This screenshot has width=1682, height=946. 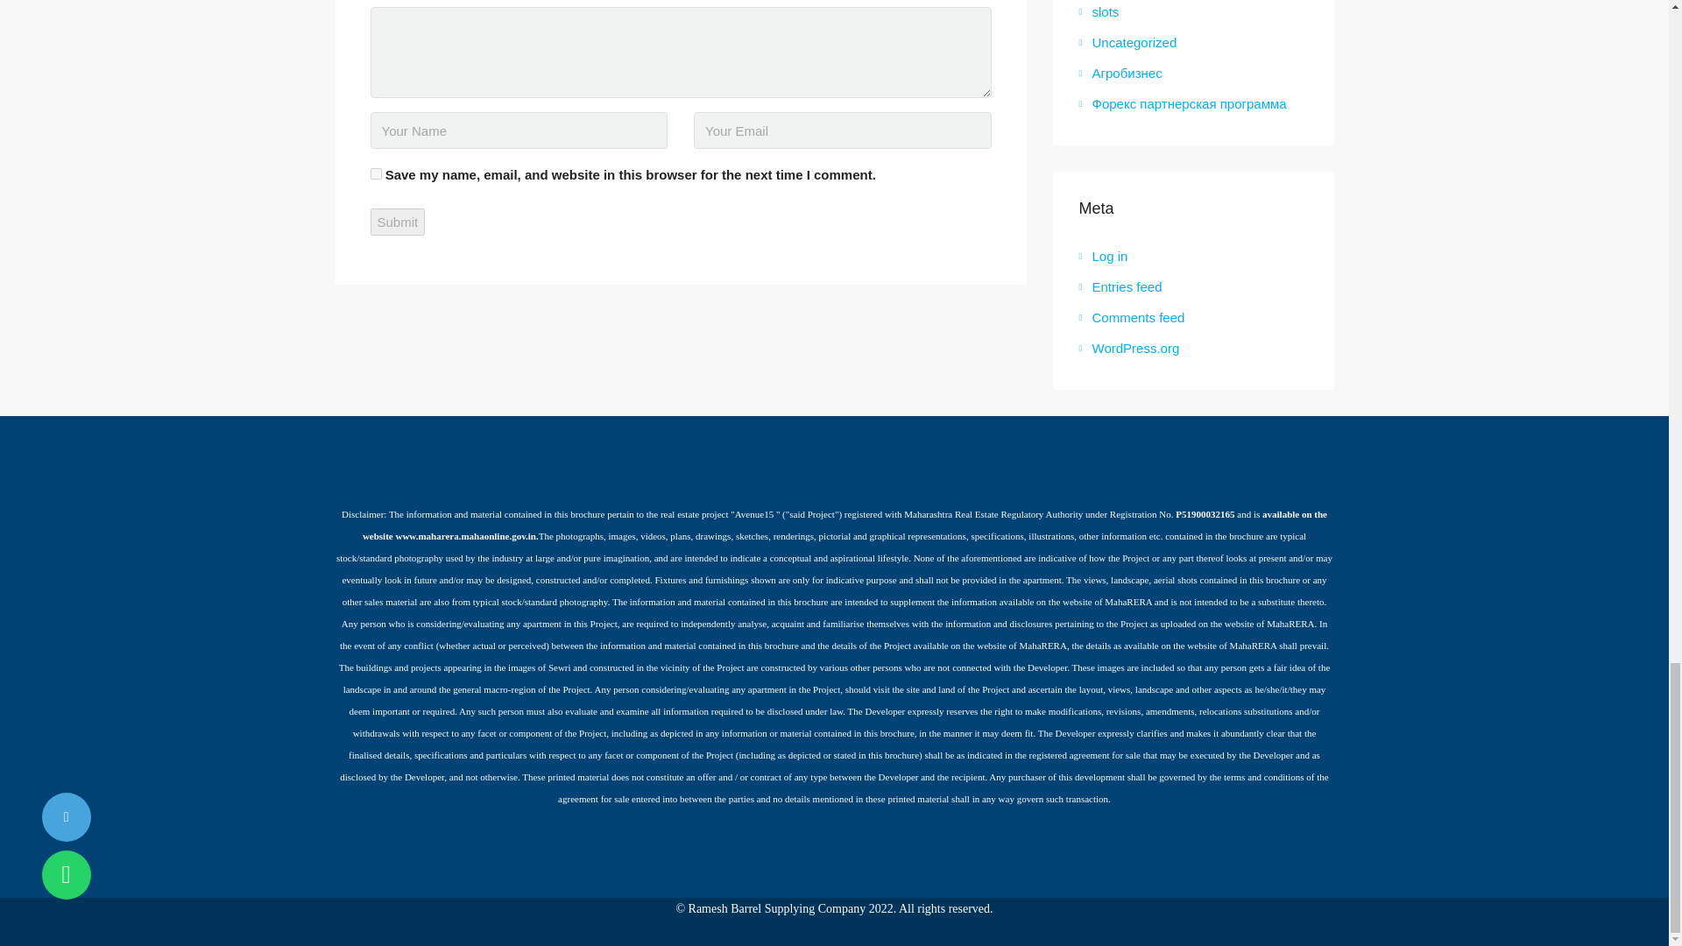 What do you see at coordinates (375, 173) in the screenshot?
I see `yes` at bounding box center [375, 173].